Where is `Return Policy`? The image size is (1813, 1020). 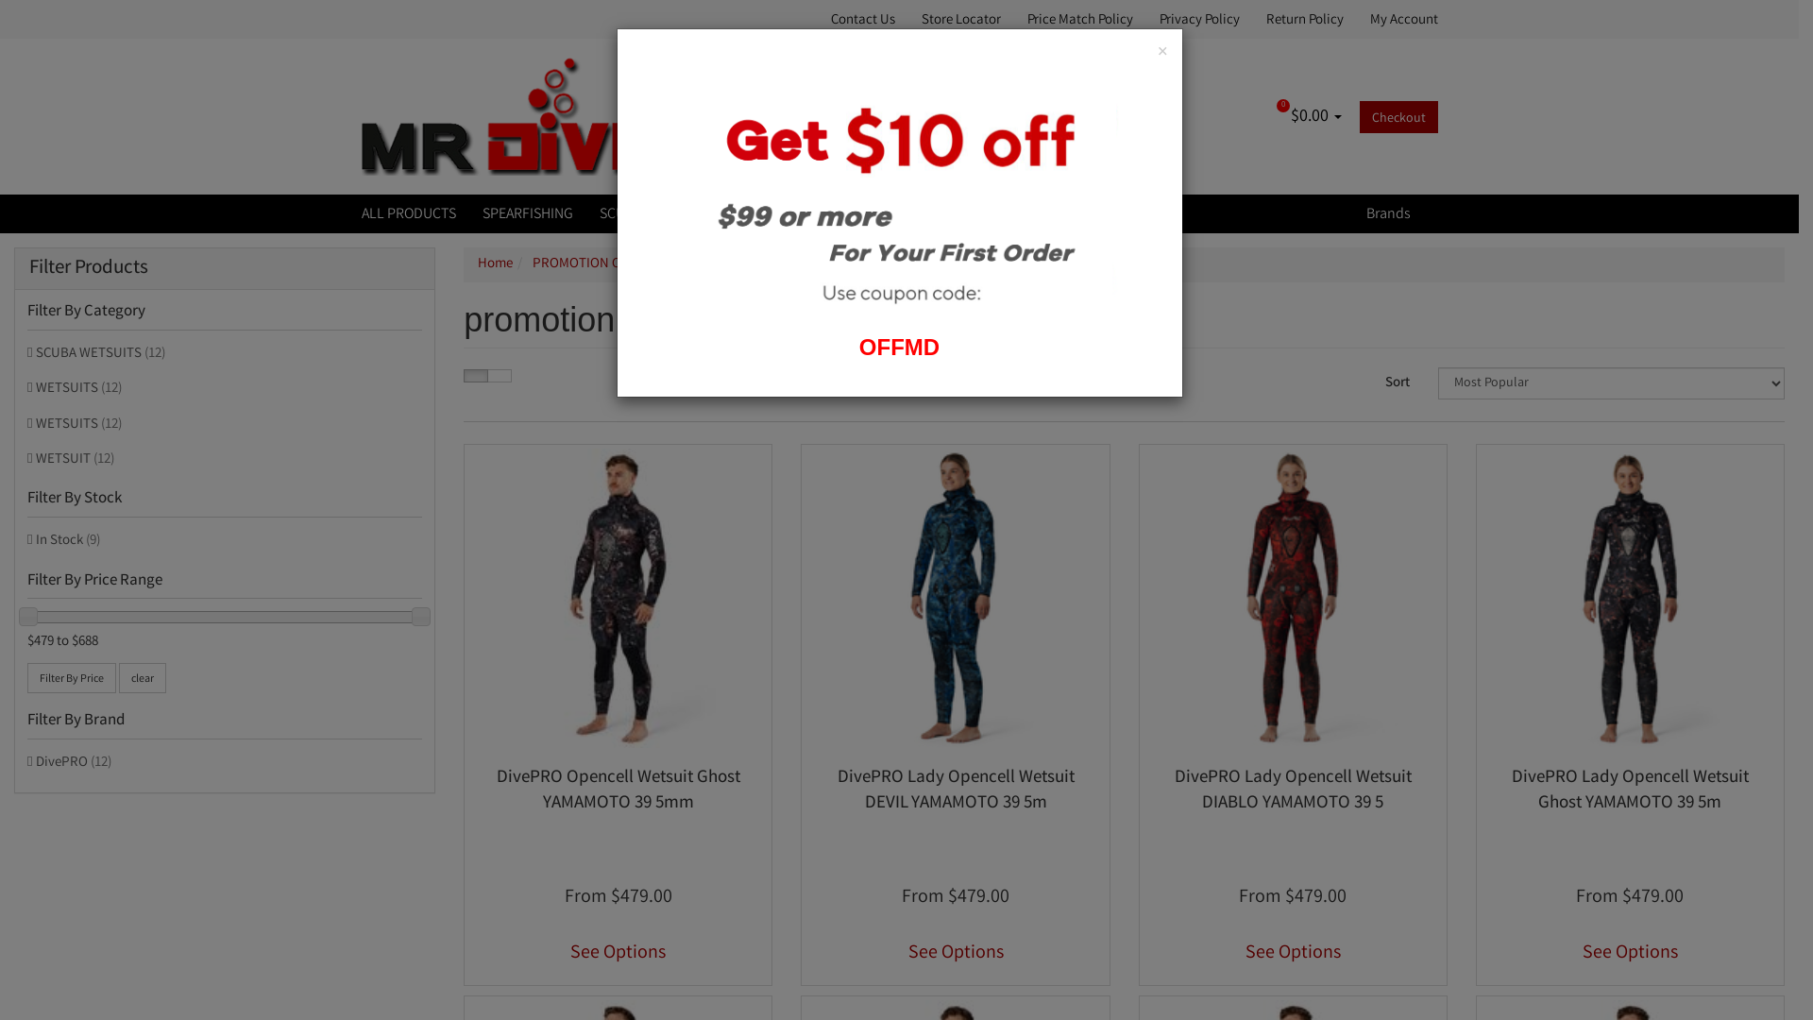 Return Policy is located at coordinates (1304, 19).